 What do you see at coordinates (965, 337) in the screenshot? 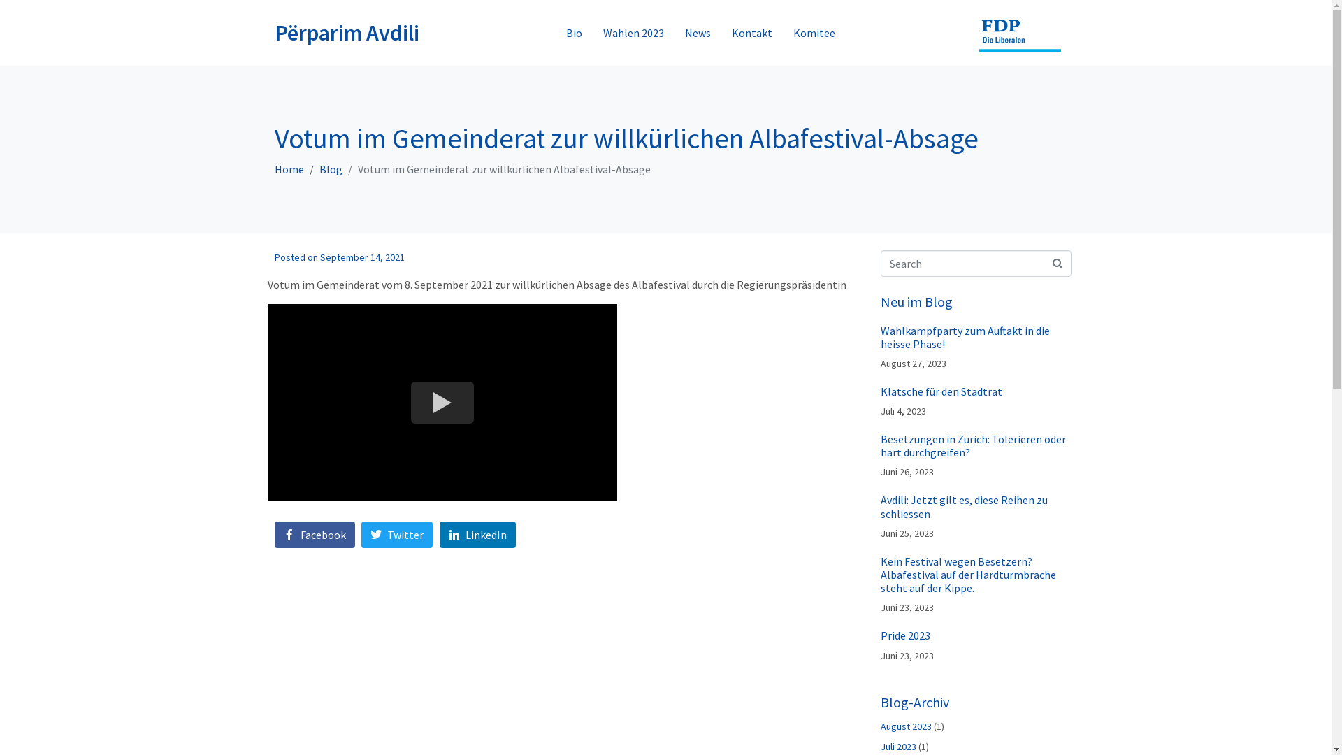
I see `Wahlkampfparty zum Auftakt in die heisse Phase!` at bounding box center [965, 337].